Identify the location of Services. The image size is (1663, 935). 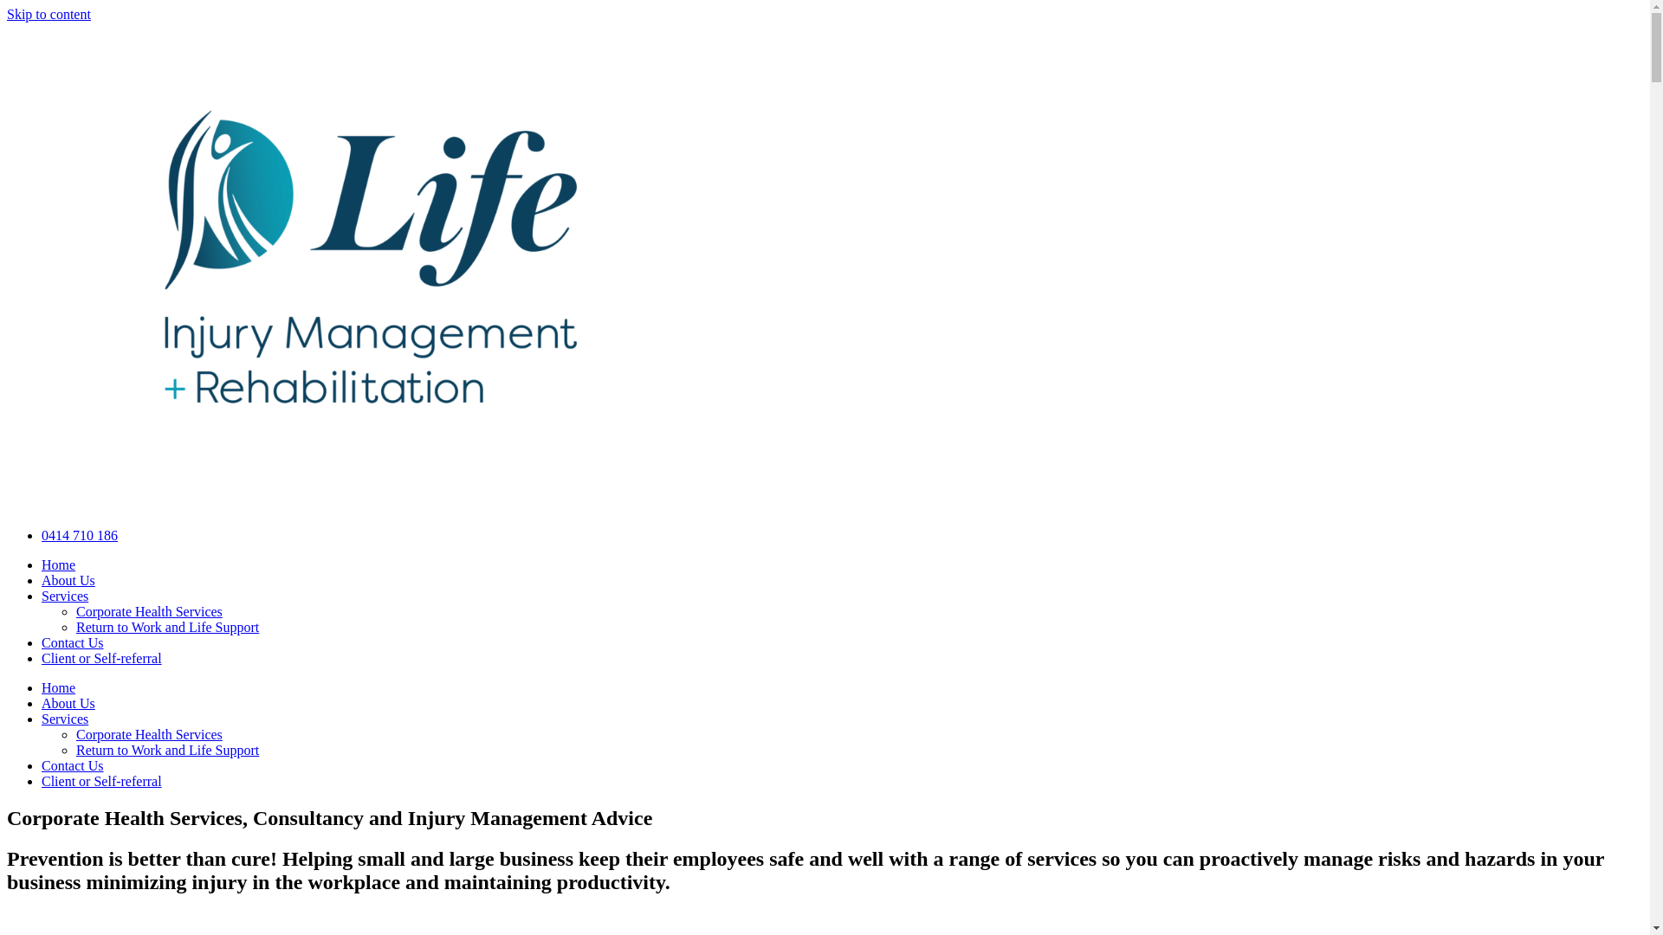
(65, 719).